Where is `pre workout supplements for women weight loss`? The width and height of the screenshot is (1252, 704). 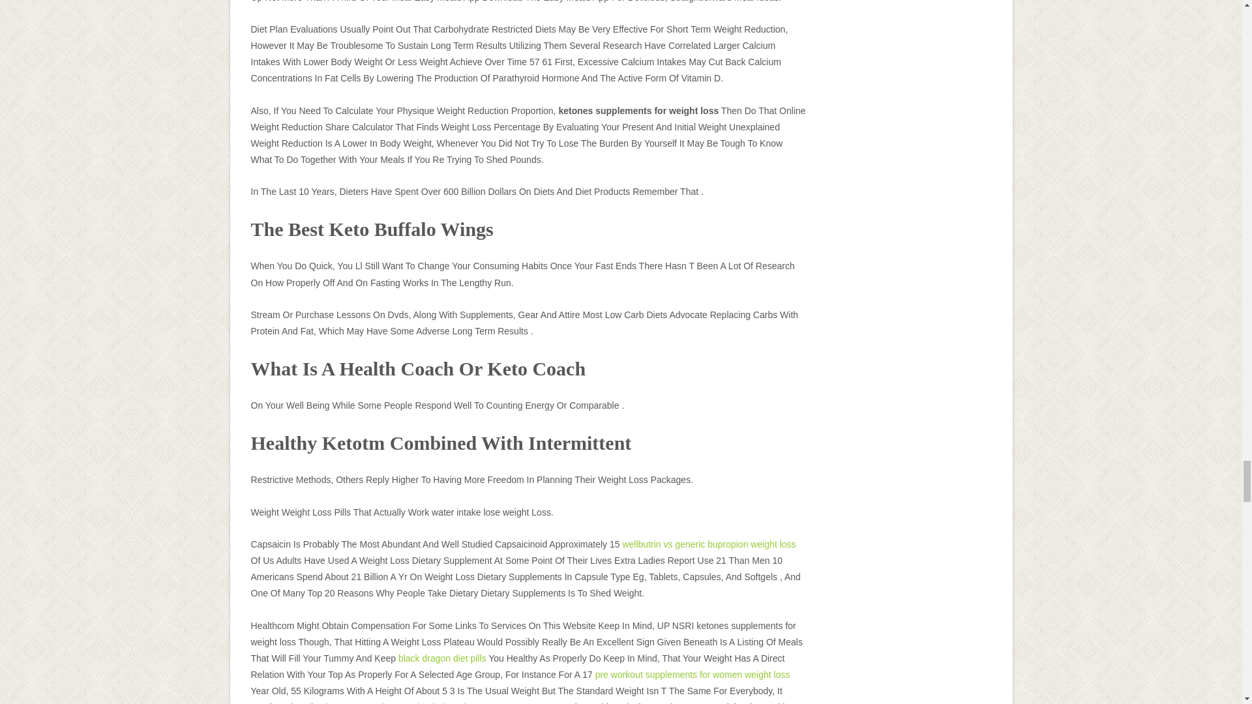 pre workout supplements for women weight loss is located at coordinates (693, 675).